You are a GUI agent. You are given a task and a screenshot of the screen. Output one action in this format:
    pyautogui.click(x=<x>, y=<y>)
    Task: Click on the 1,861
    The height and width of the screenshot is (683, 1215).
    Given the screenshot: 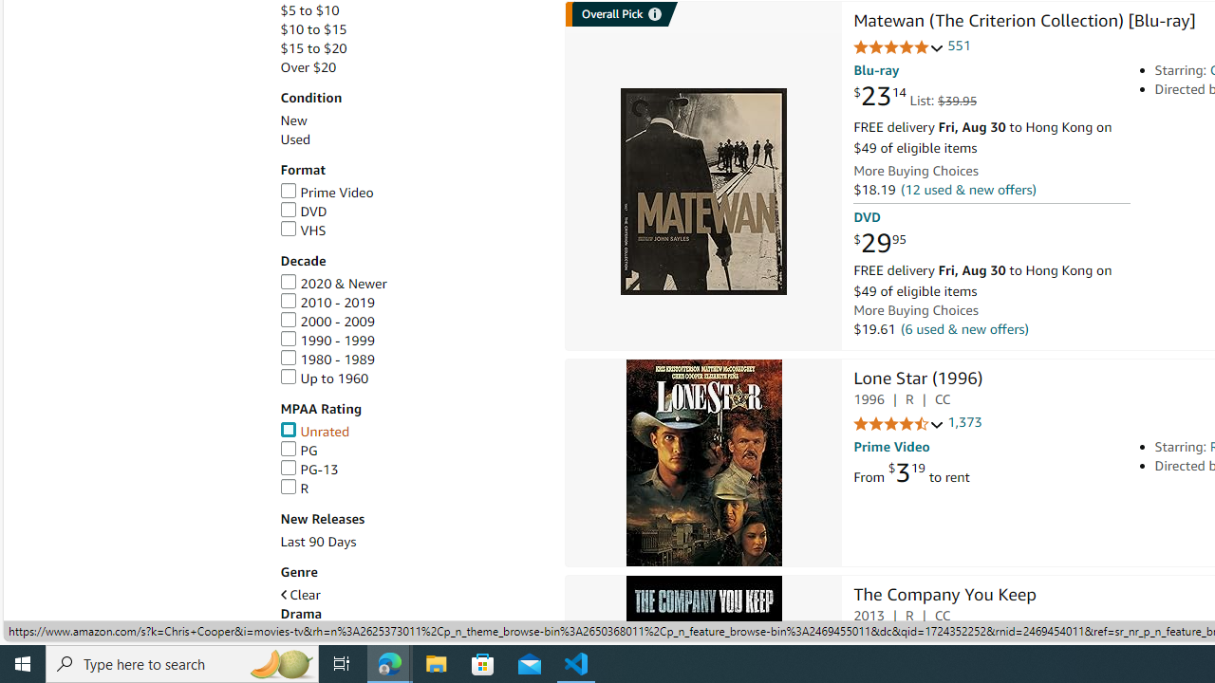 What is the action you would take?
    pyautogui.click(x=964, y=639)
    